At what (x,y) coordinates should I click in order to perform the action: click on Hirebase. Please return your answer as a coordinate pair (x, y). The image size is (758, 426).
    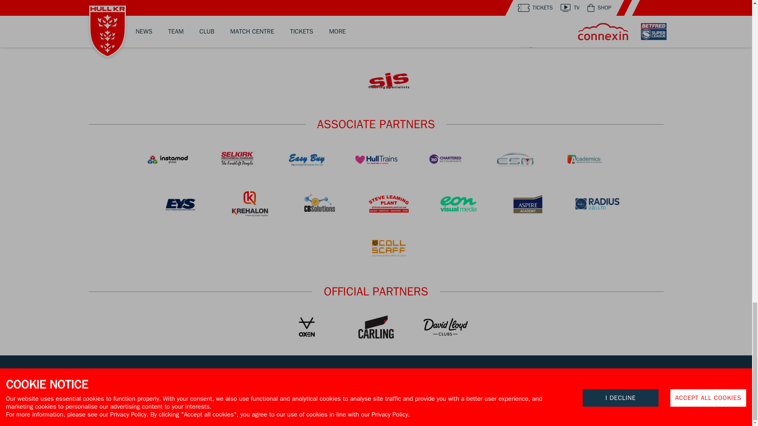
    Looking at the image, I should click on (250, 36).